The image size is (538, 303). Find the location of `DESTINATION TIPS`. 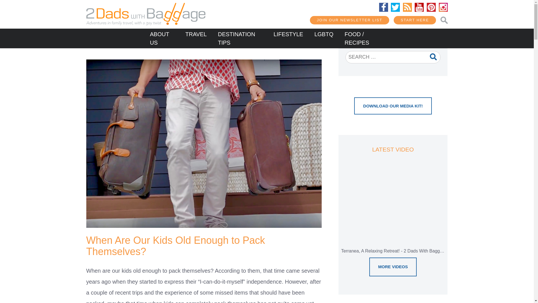

DESTINATION TIPS is located at coordinates (240, 38).